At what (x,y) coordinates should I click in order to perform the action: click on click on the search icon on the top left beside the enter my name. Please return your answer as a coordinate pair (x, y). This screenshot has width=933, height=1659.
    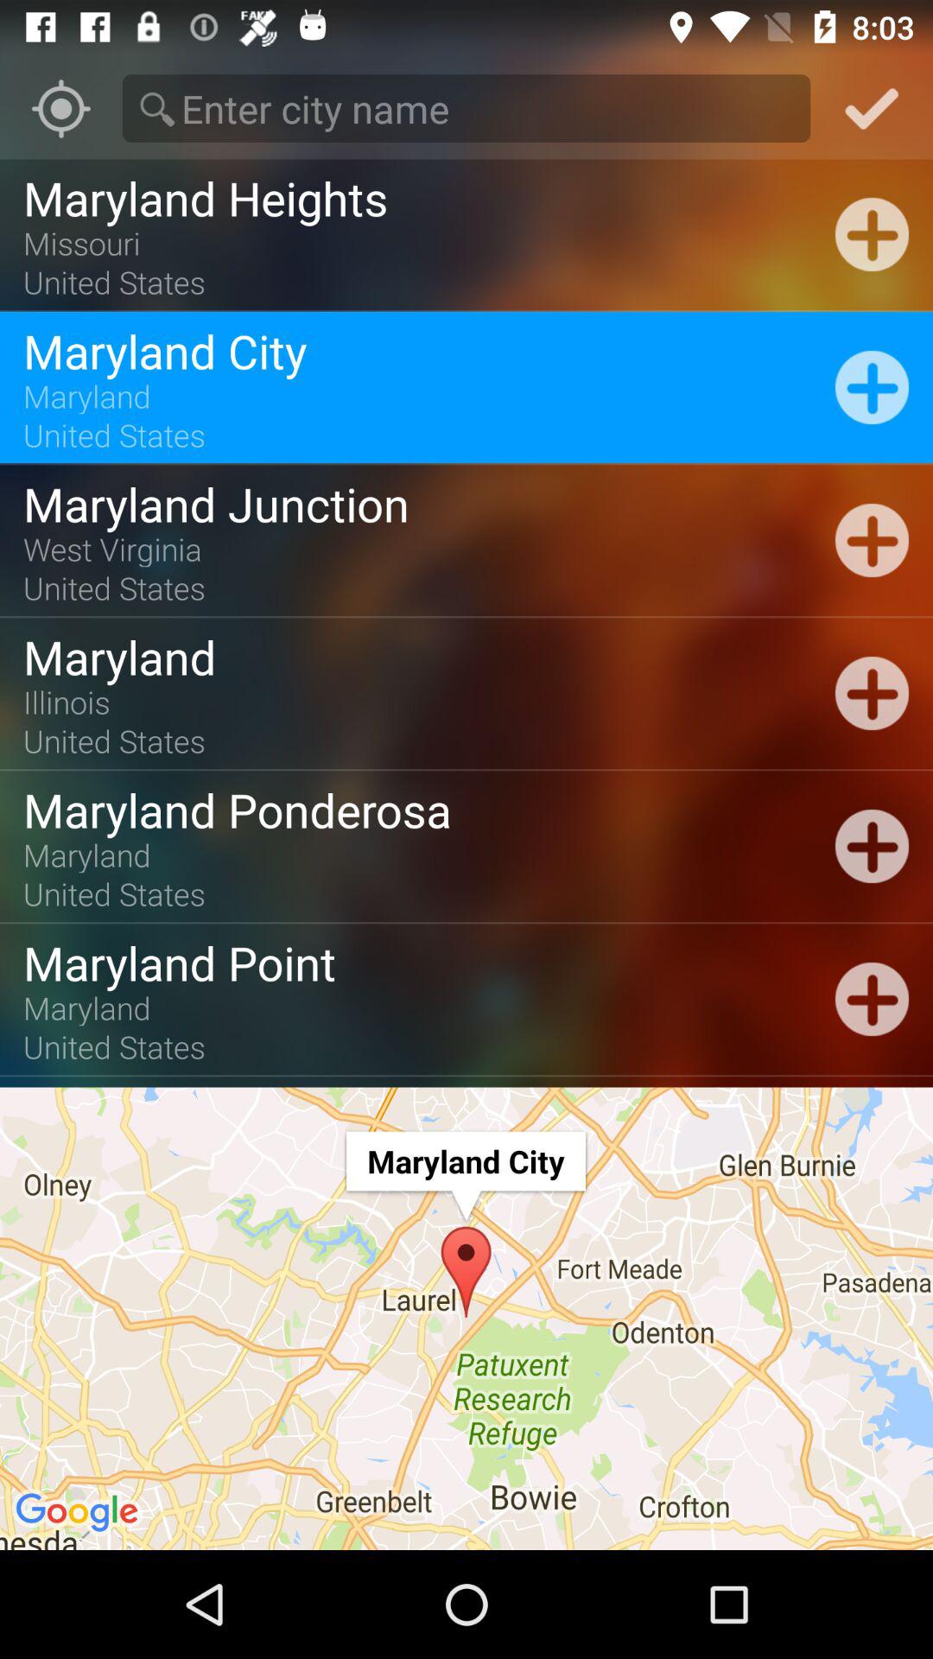
    Looking at the image, I should click on (157, 109).